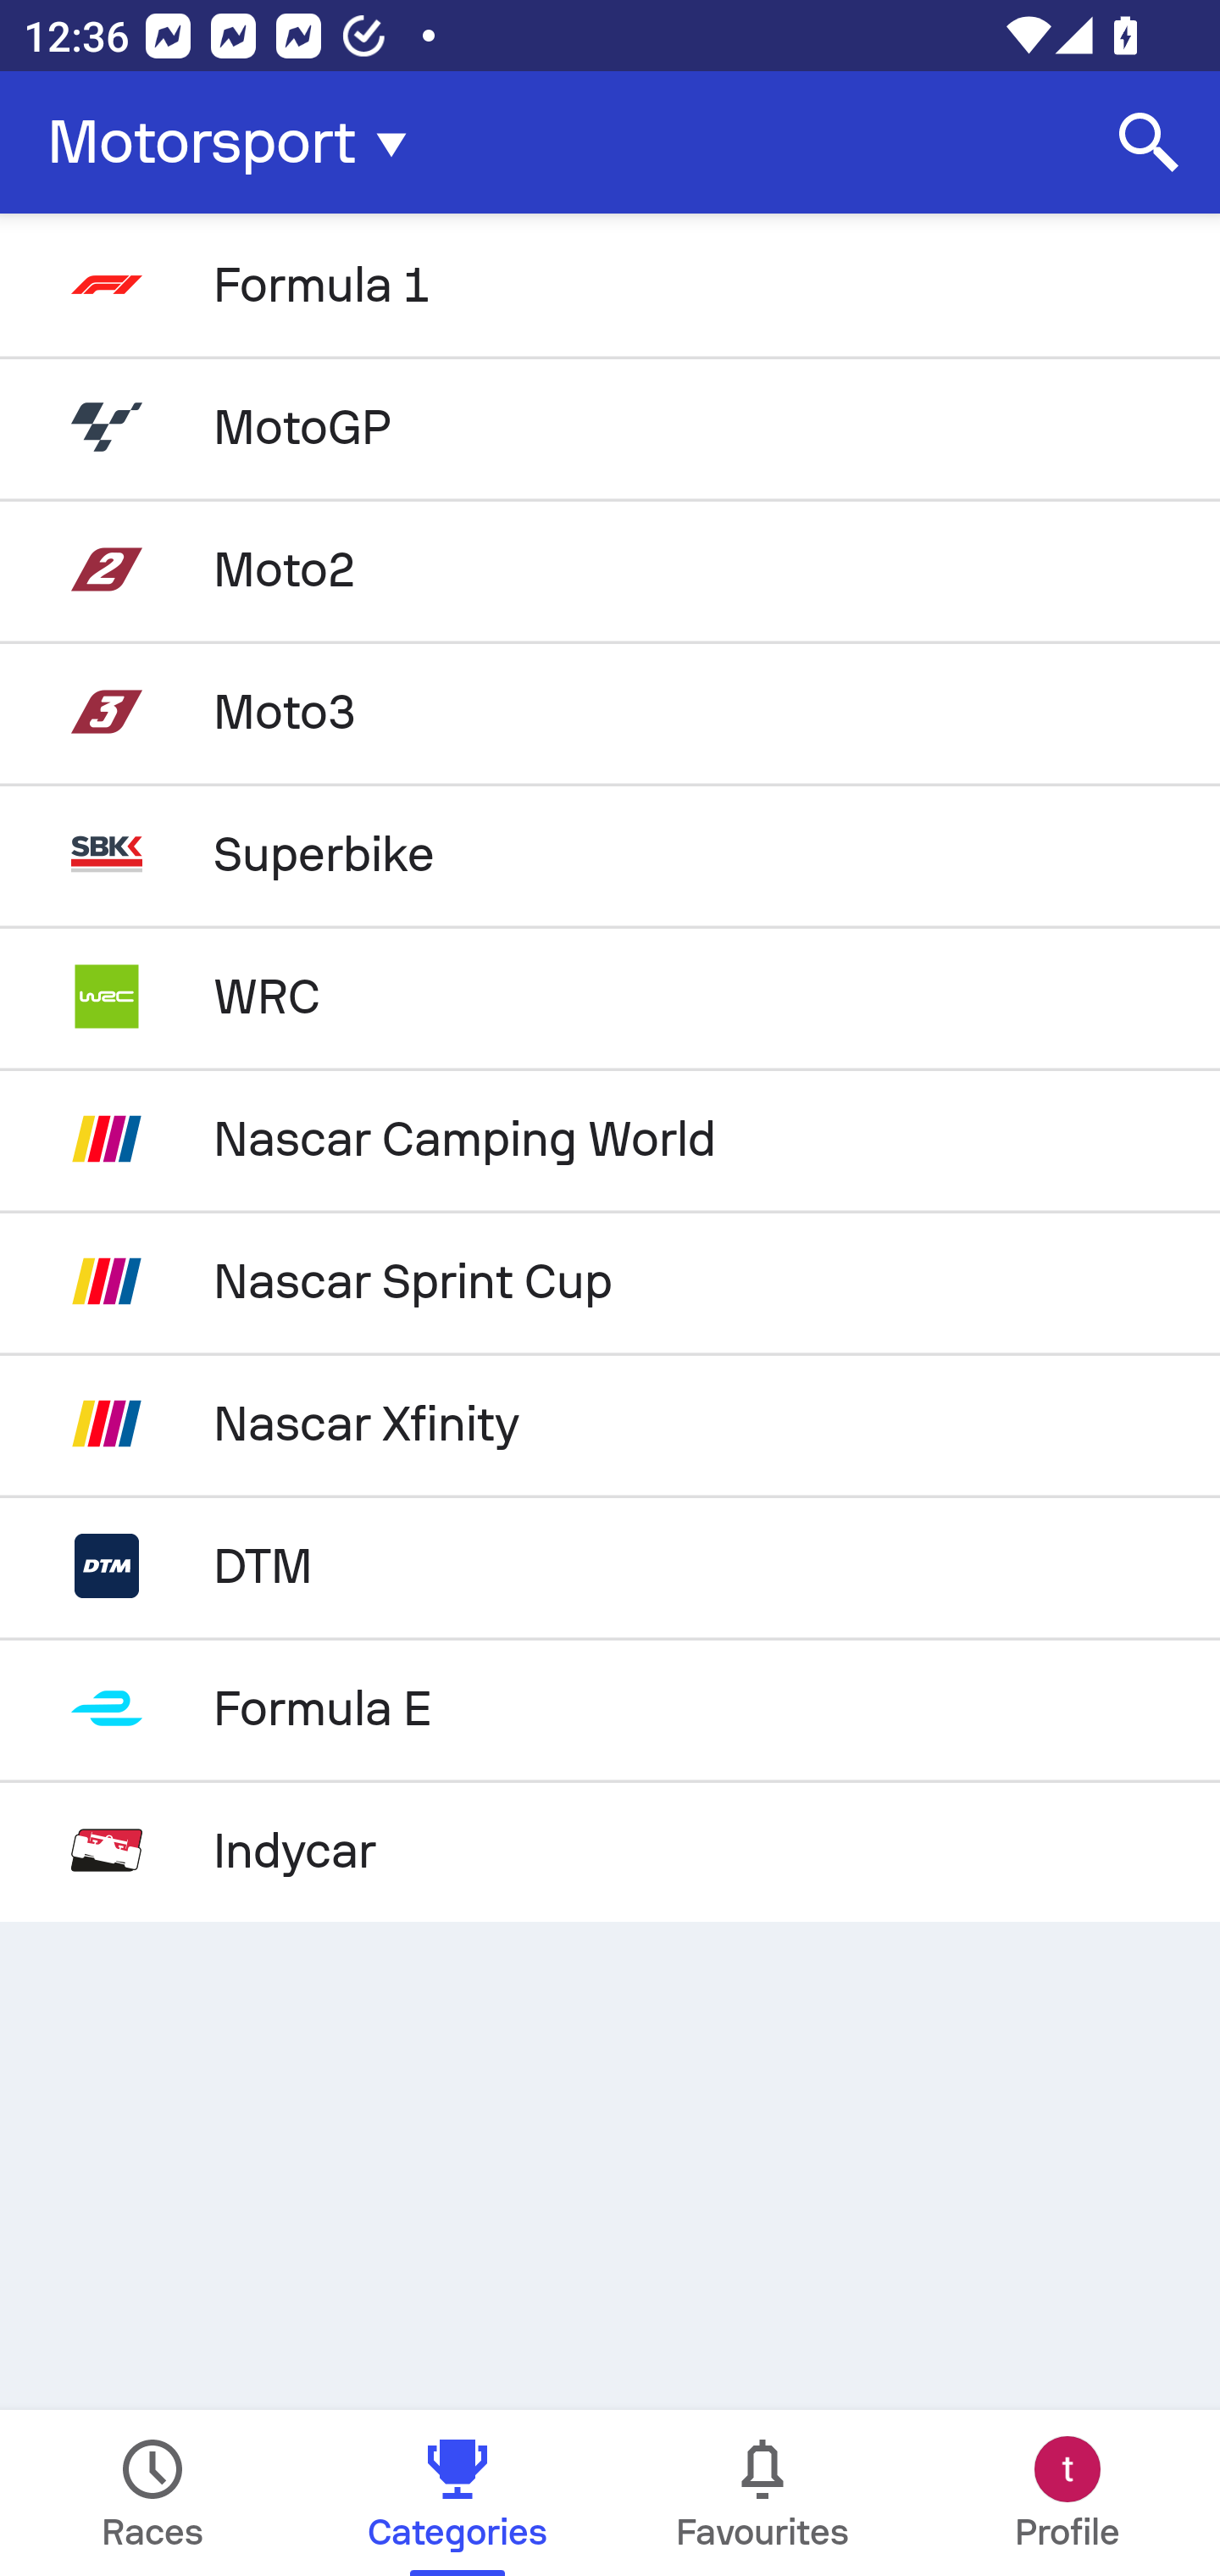 The height and width of the screenshot is (2576, 1220). What do you see at coordinates (610, 1851) in the screenshot?
I see `Indycar` at bounding box center [610, 1851].